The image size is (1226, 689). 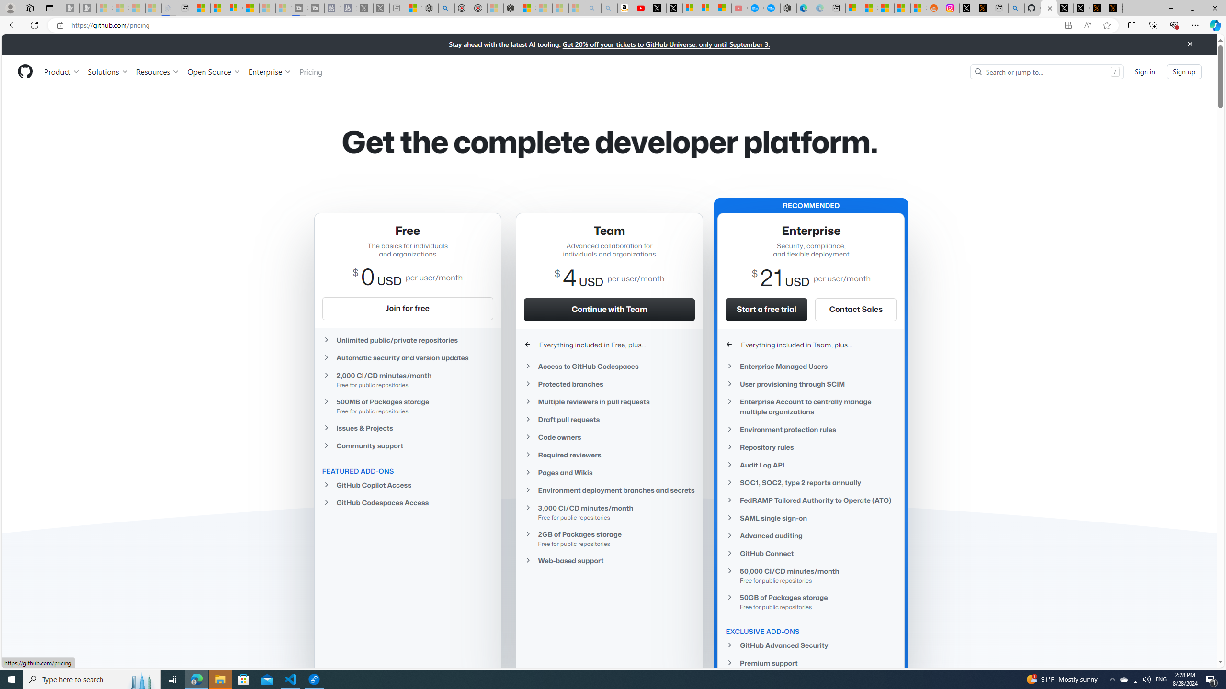 What do you see at coordinates (407, 340) in the screenshot?
I see `Unlimited public/private repositories` at bounding box center [407, 340].